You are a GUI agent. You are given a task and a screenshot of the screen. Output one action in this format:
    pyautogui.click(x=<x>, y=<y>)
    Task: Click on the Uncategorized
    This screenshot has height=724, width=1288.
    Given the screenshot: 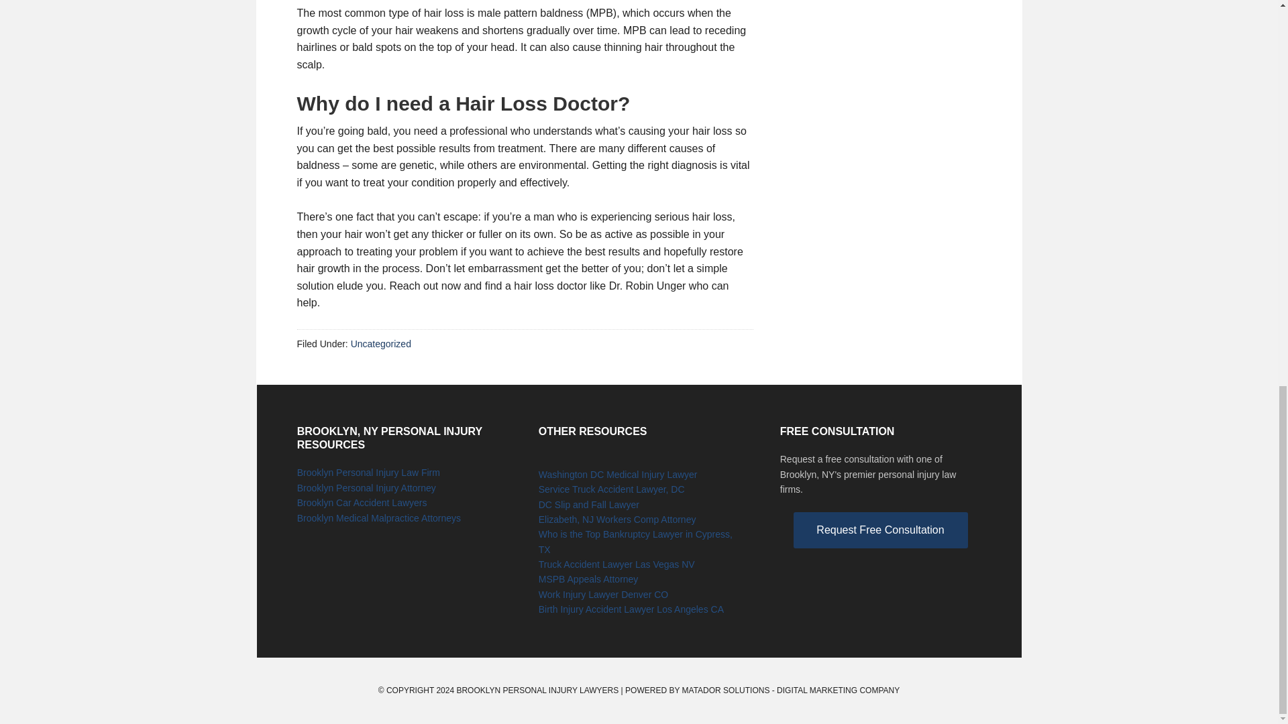 What is the action you would take?
    pyautogui.click(x=380, y=343)
    